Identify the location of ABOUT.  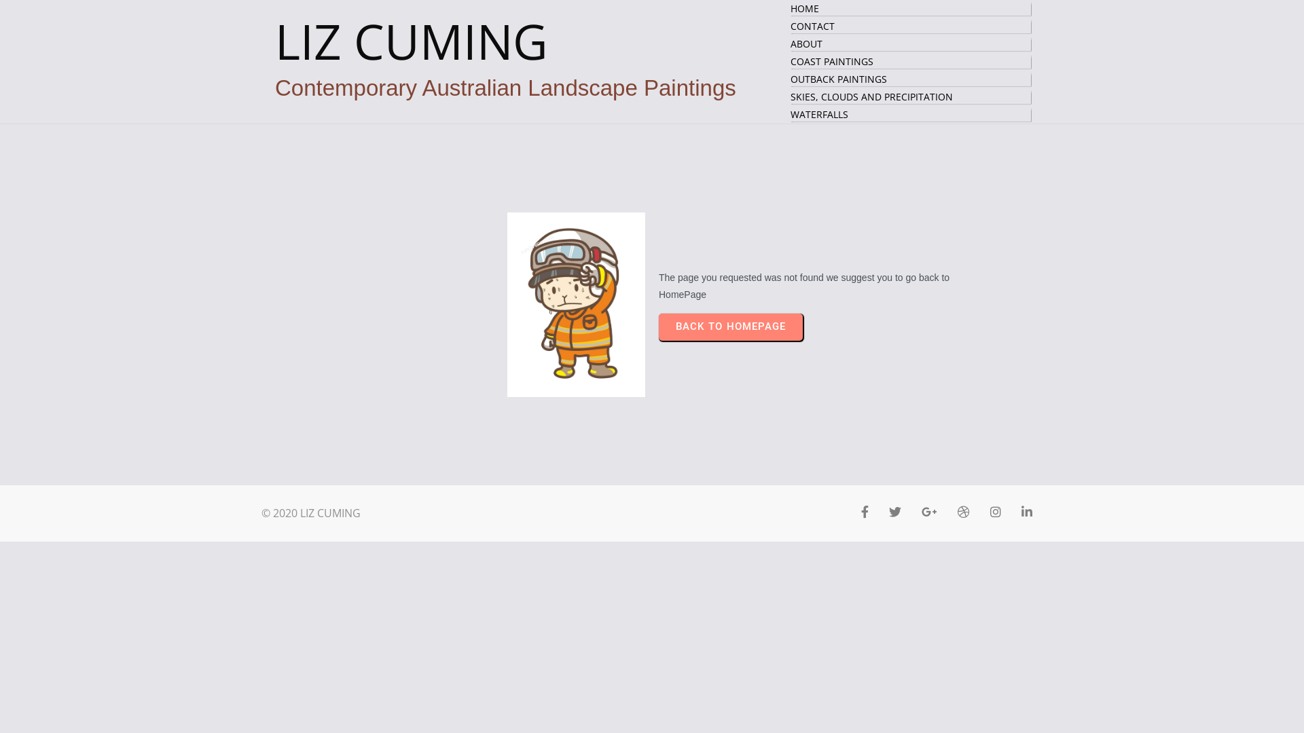
(911, 44).